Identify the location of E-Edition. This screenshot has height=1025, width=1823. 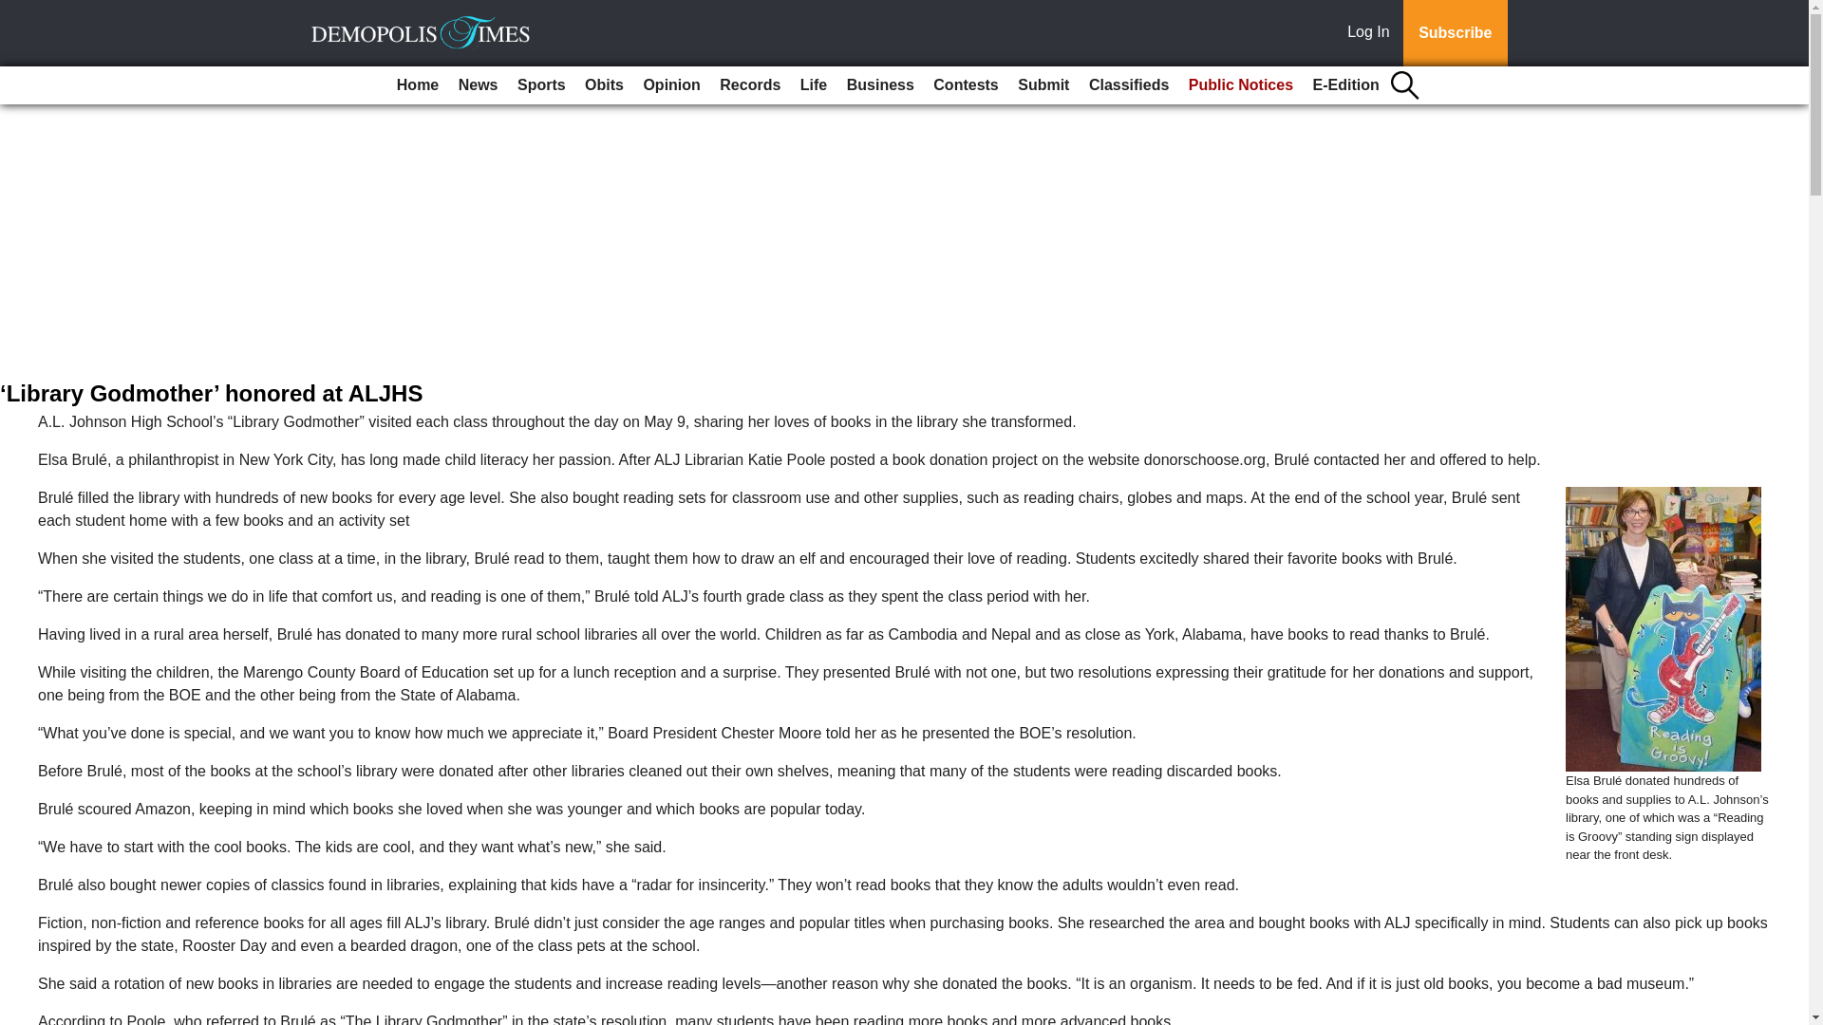
(1346, 85).